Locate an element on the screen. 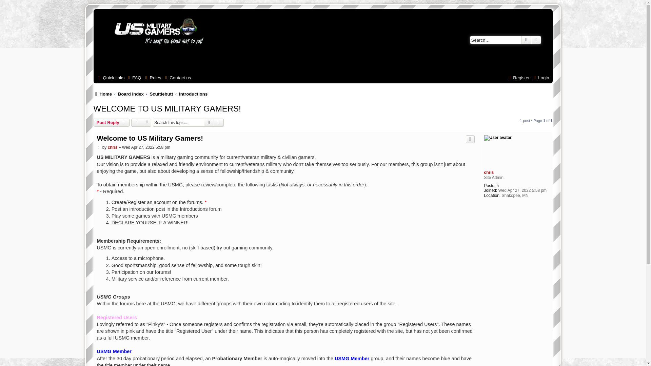 This screenshot has width=651, height=366. Home is located at coordinates (103, 94).